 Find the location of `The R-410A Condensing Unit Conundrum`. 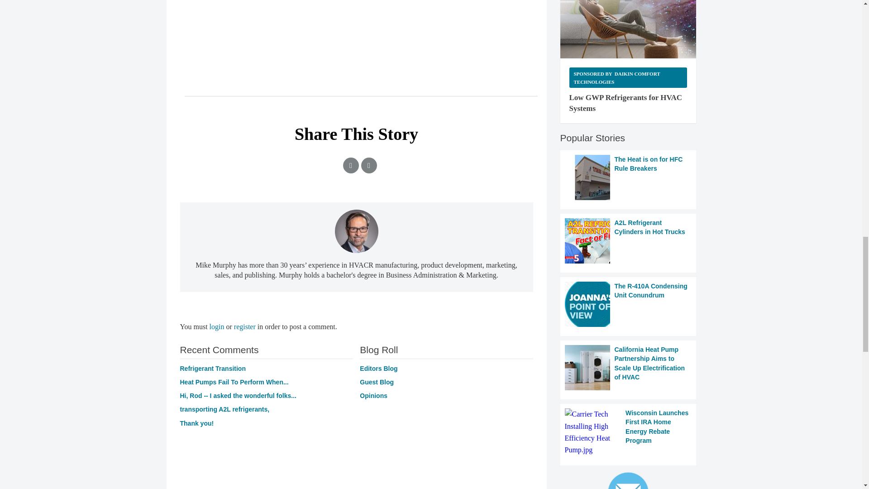

The R-410A Condensing Unit Conundrum is located at coordinates (628, 304).